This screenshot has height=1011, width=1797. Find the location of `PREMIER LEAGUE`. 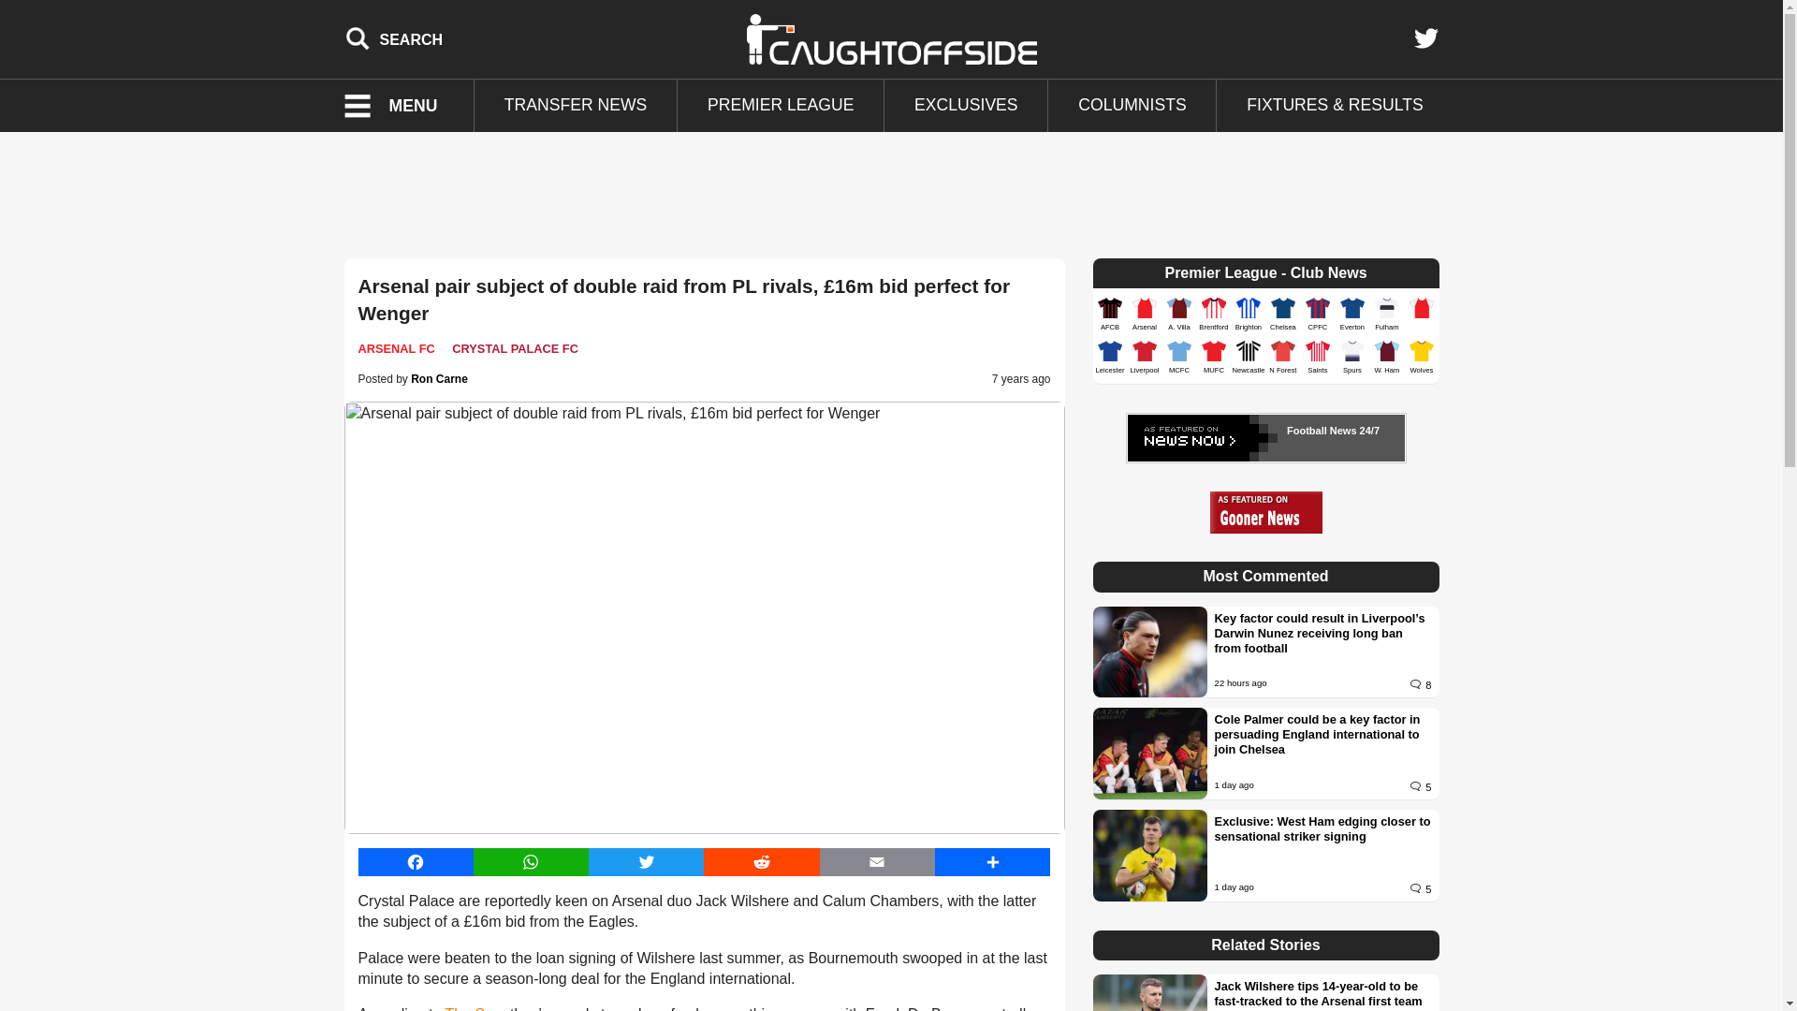

PREMIER LEAGUE is located at coordinates (781, 106).